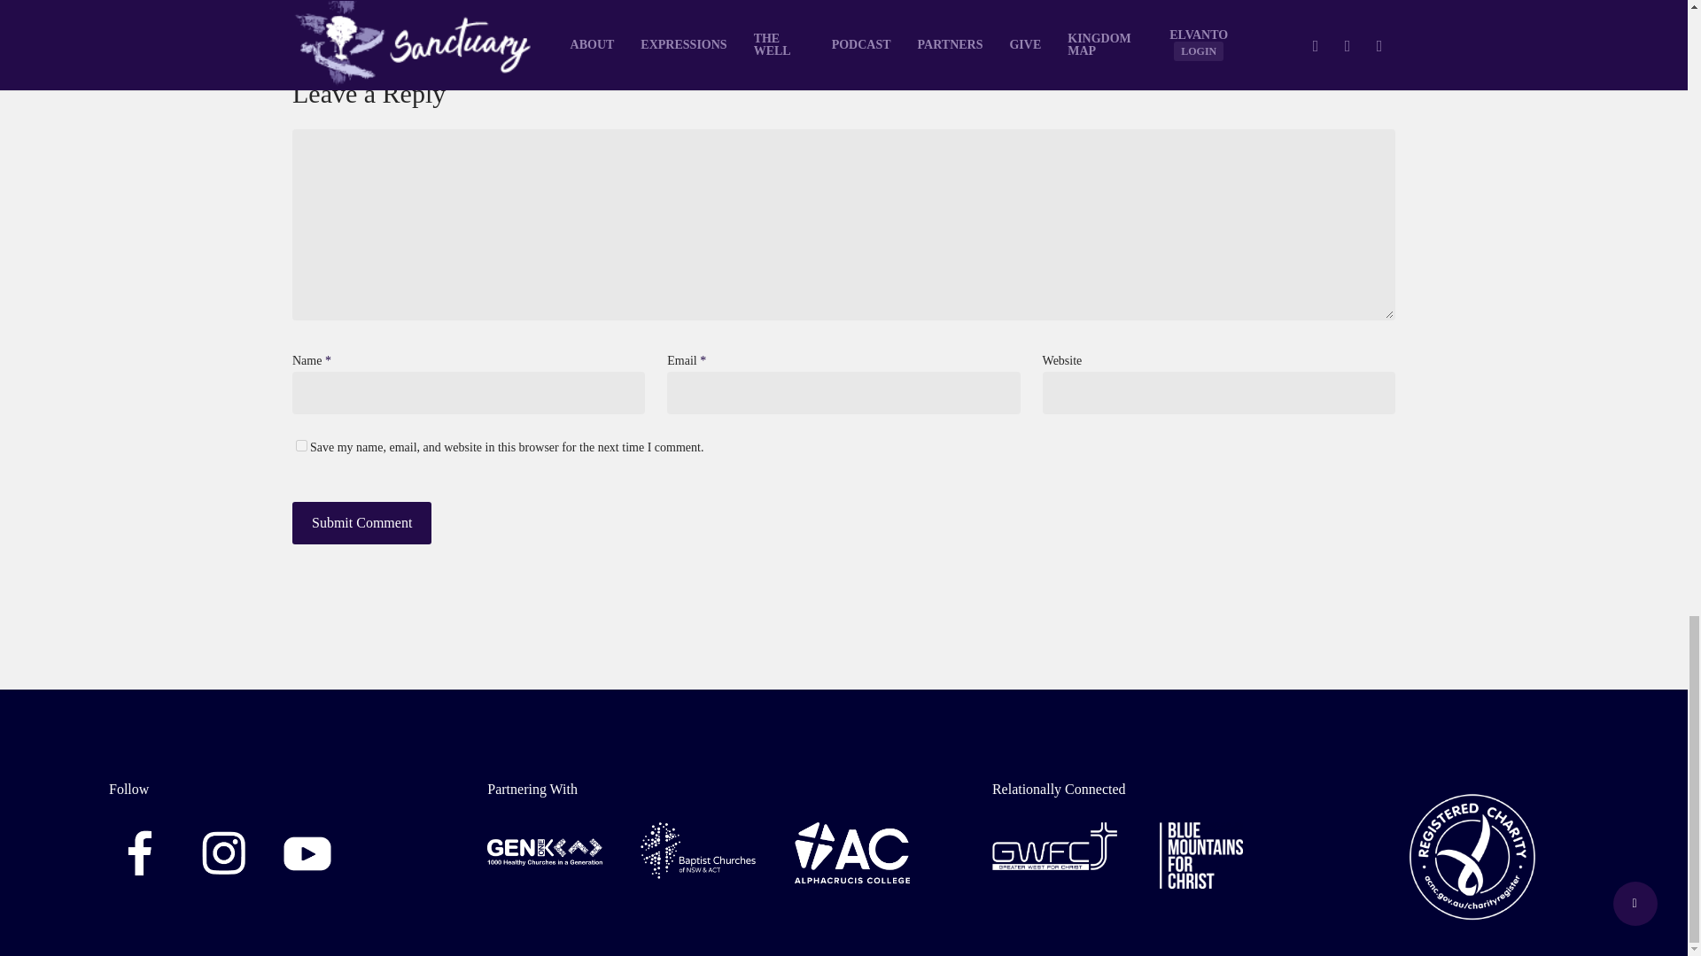  Describe the element at coordinates (361, 522) in the screenshot. I see `Submit Comment` at that location.